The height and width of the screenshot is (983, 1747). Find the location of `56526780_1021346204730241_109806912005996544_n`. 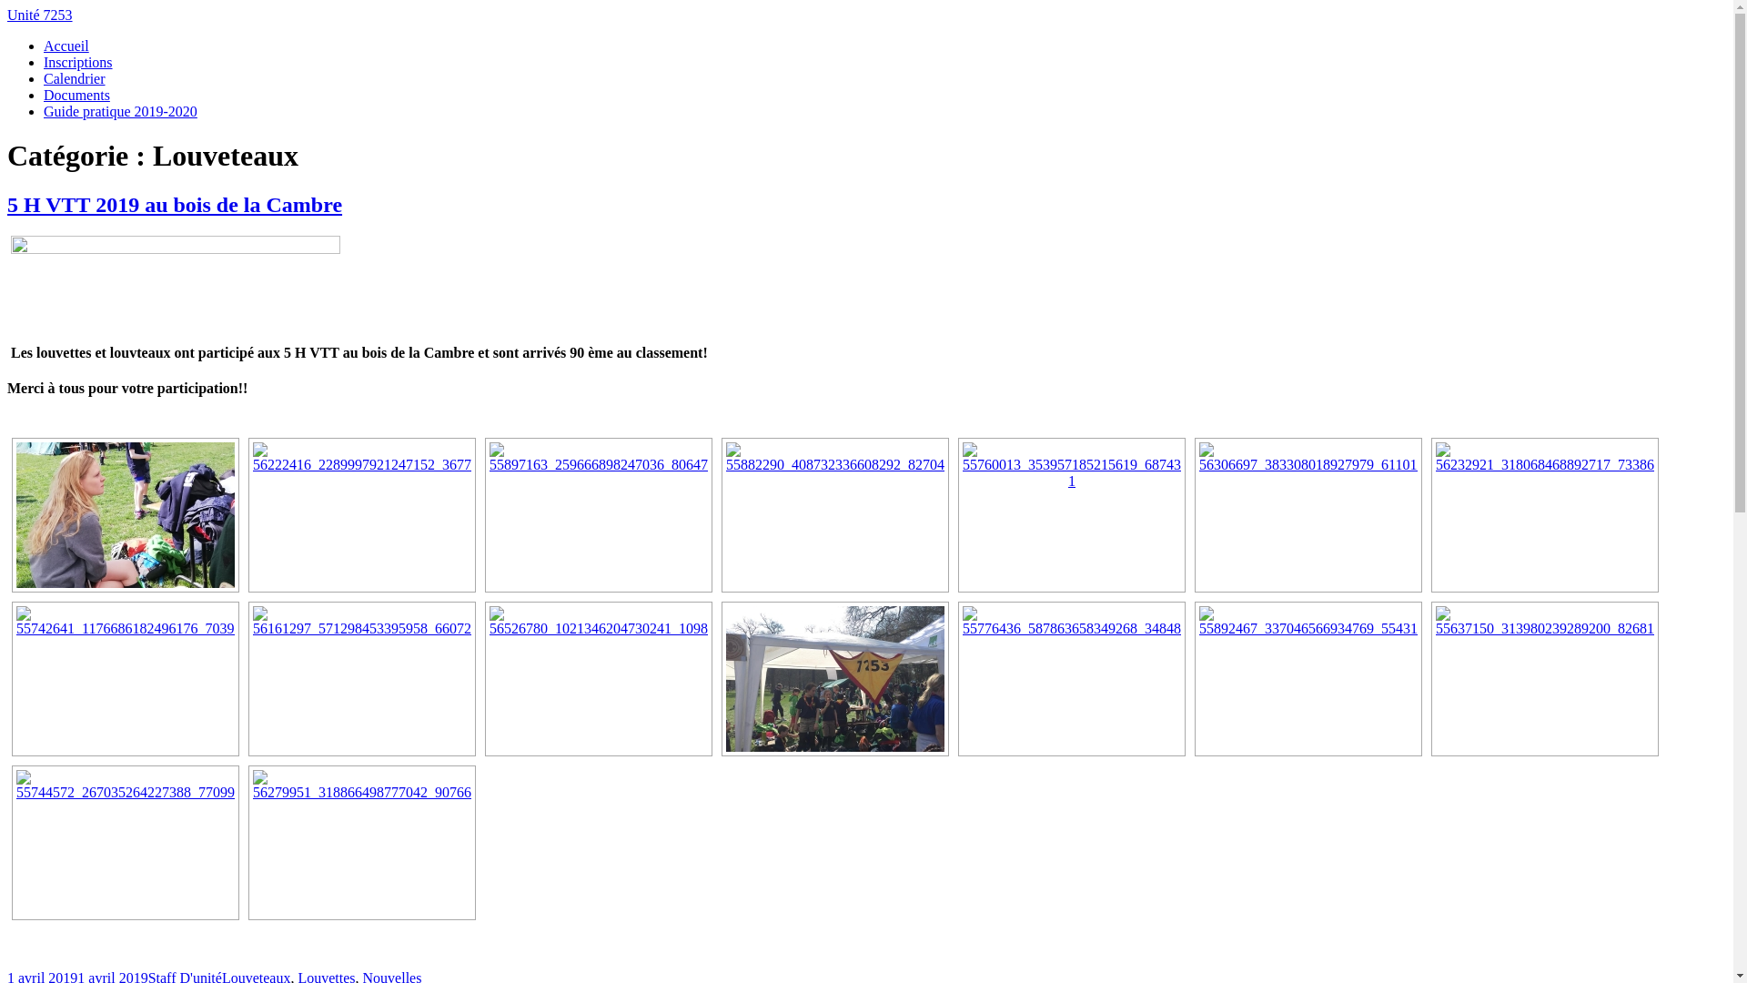

56526780_1021346204730241_109806912005996544_n is located at coordinates (599, 679).